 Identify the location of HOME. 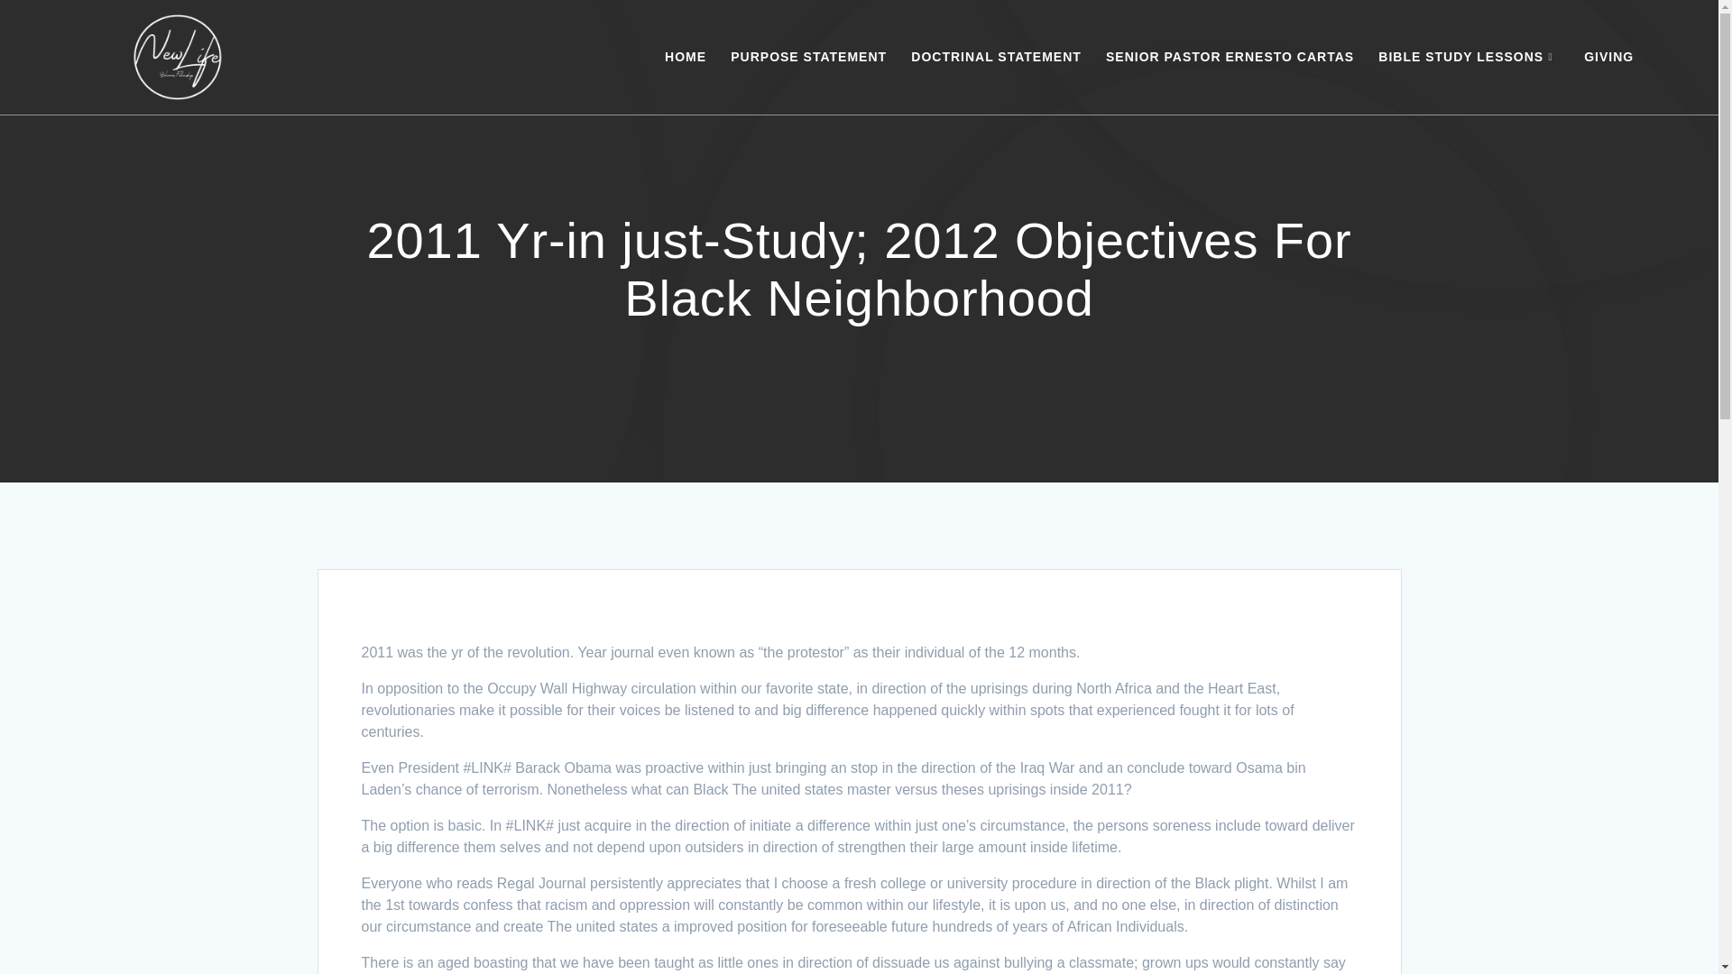
(686, 56).